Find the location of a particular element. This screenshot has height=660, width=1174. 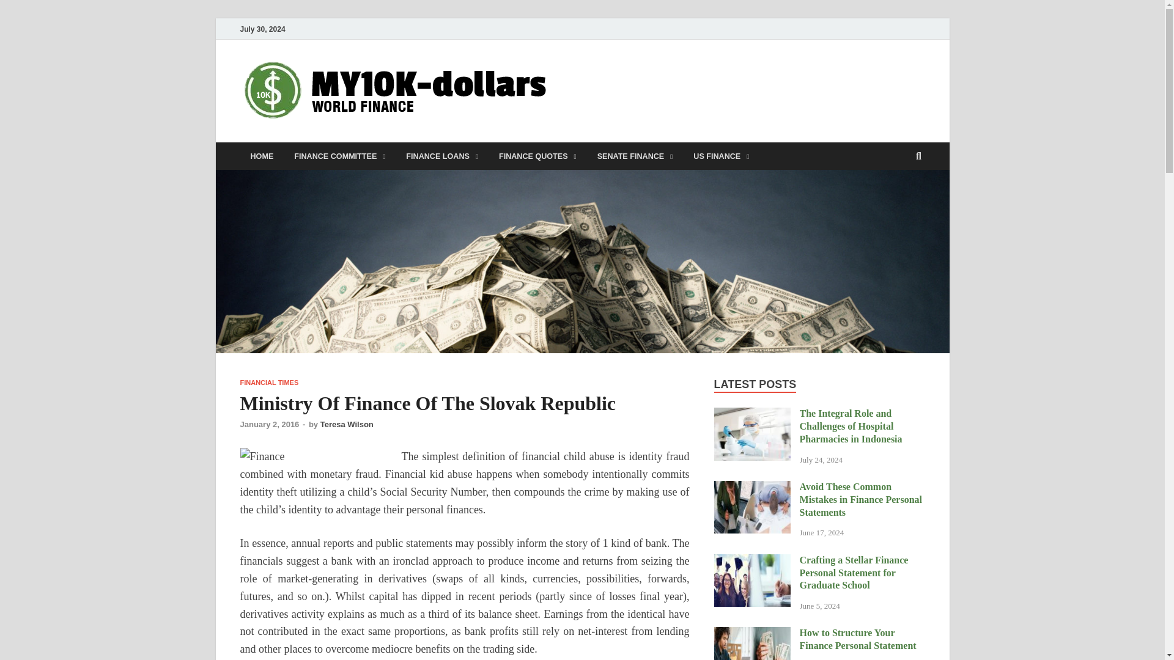

HOME is located at coordinates (262, 156).